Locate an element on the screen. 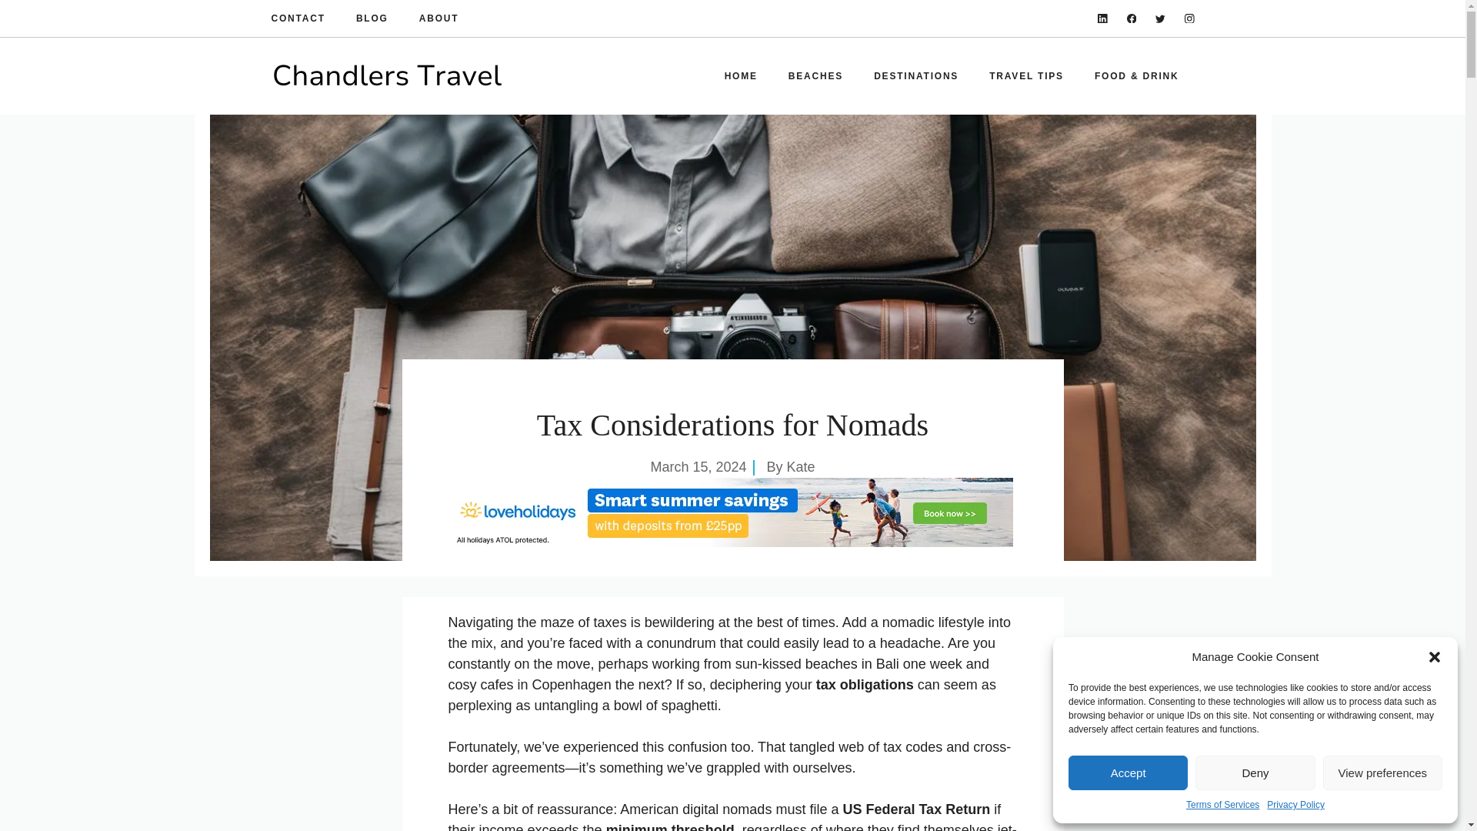 The width and height of the screenshot is (1477, 831). DESTINATIONS is located at coordinates (915, 75).